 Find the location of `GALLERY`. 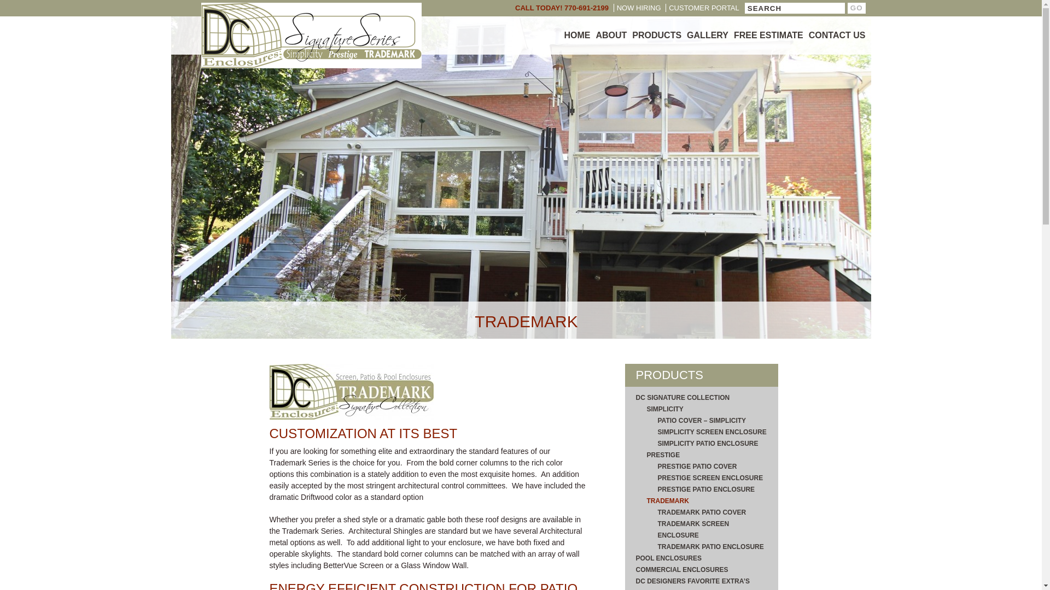

GALLERY is located at coordinates (708, 35).